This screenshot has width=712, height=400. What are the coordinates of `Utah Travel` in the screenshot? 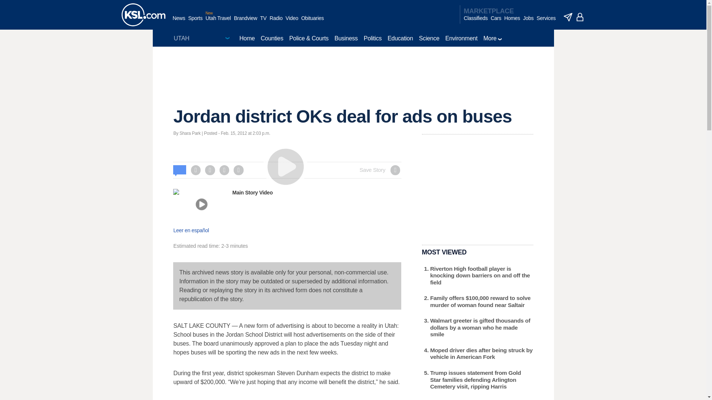 It's located at (218, 22).